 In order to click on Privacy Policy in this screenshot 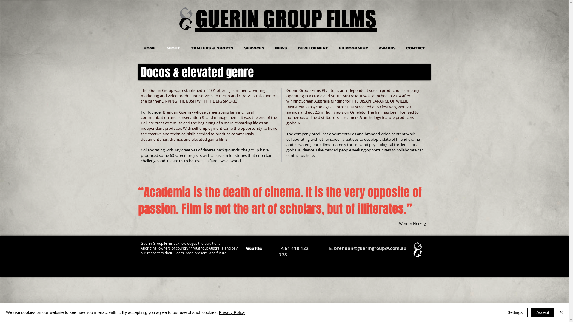, I will do `click(254, 249)`.